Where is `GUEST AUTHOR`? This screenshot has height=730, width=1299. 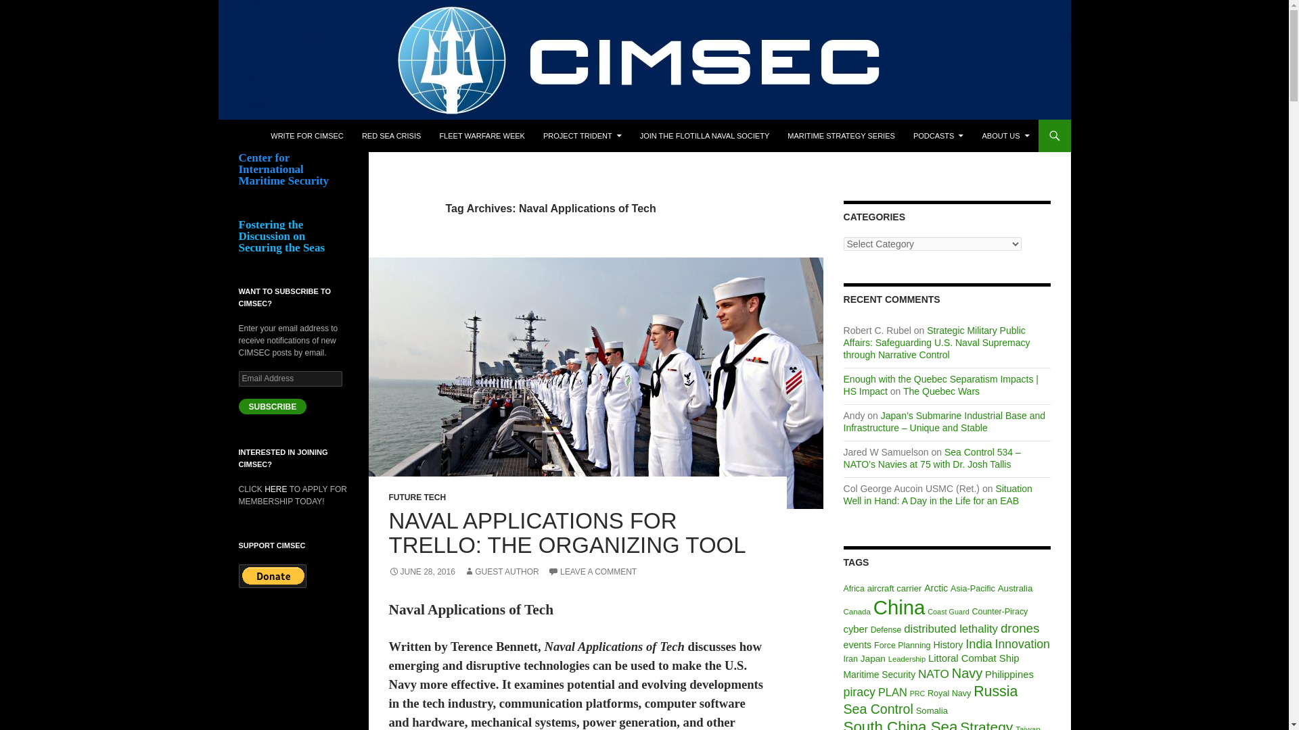
GUEST AUTHOR is located at coordinates (501, 572).